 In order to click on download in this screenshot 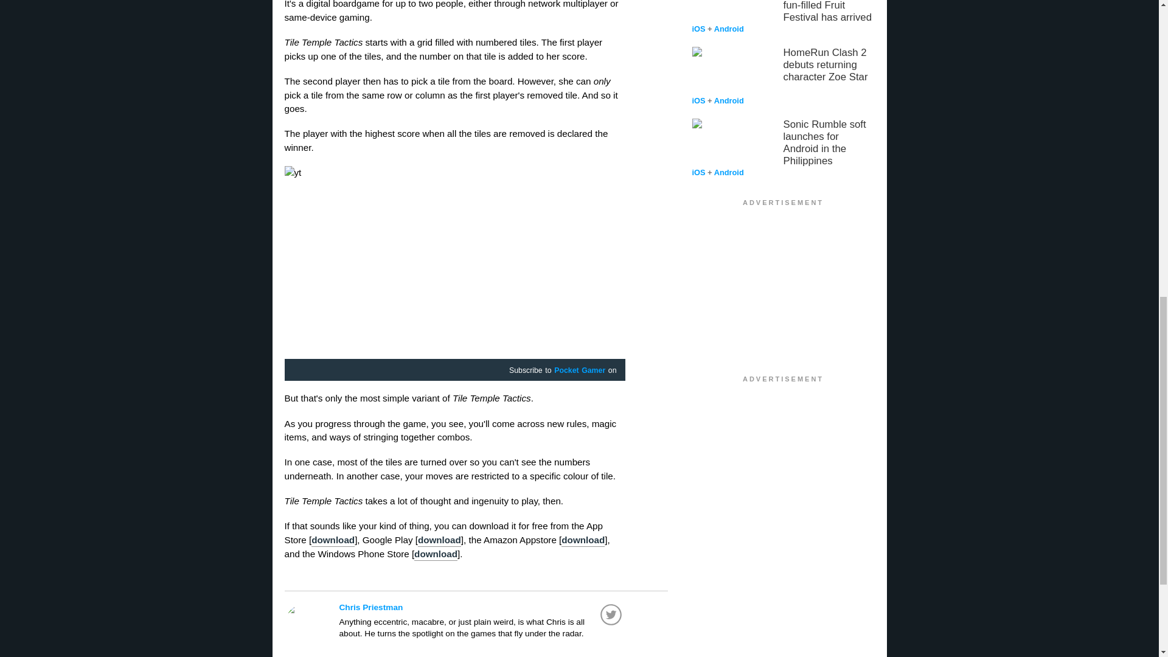, I will do `click(583, 540)`.